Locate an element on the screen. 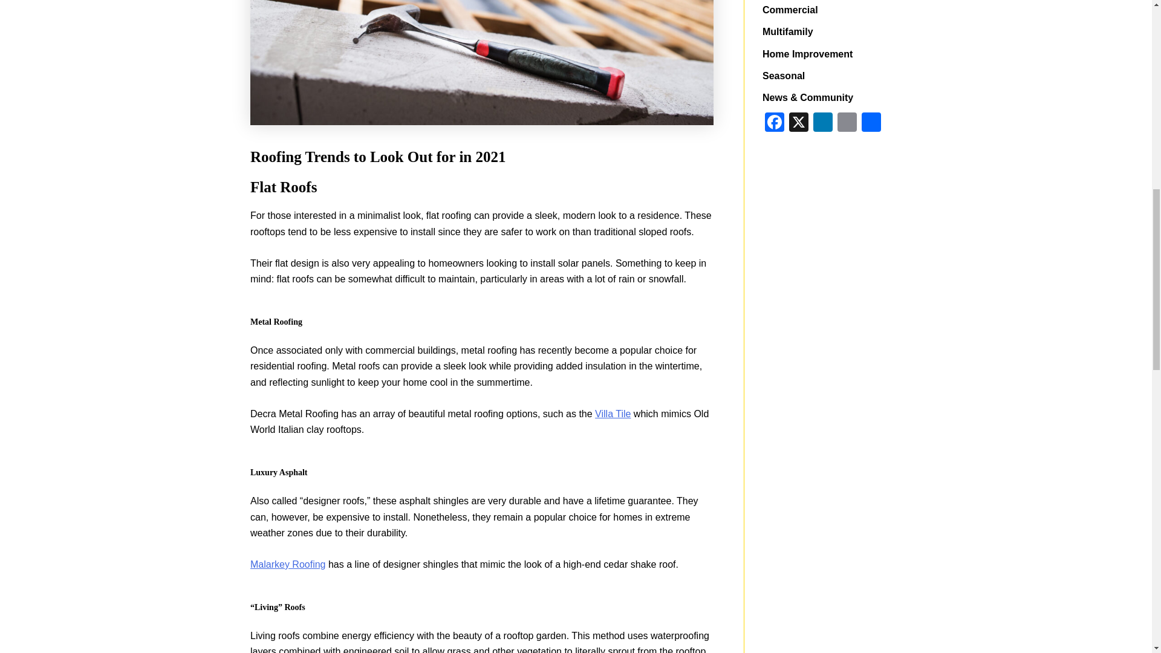  Email is located at coordinates (847, 123).